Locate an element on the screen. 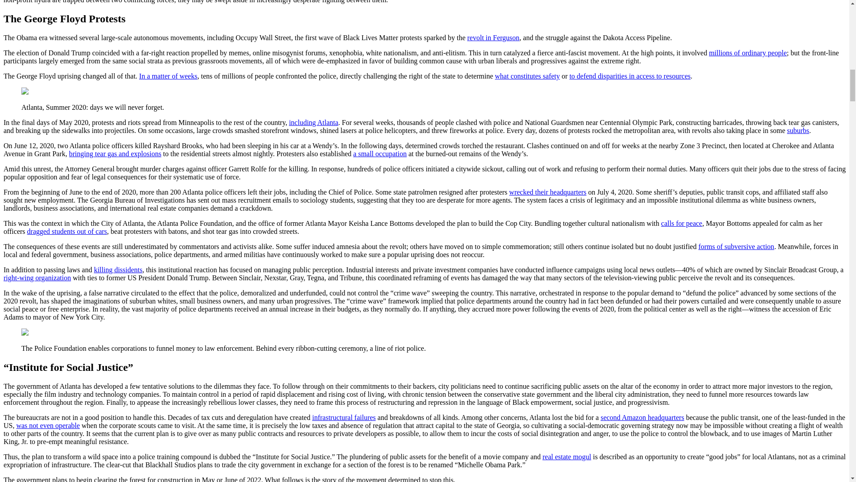  revolt in Ferguson is located at coordinates (493, 37).